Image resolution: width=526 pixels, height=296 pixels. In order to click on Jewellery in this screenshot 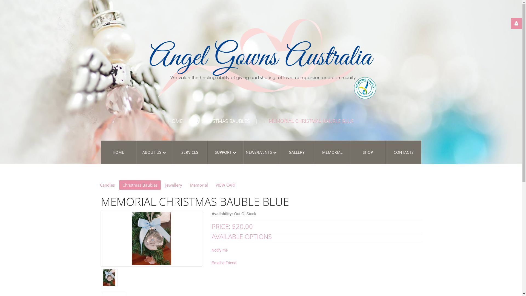, I will do `click(173, 185)`.